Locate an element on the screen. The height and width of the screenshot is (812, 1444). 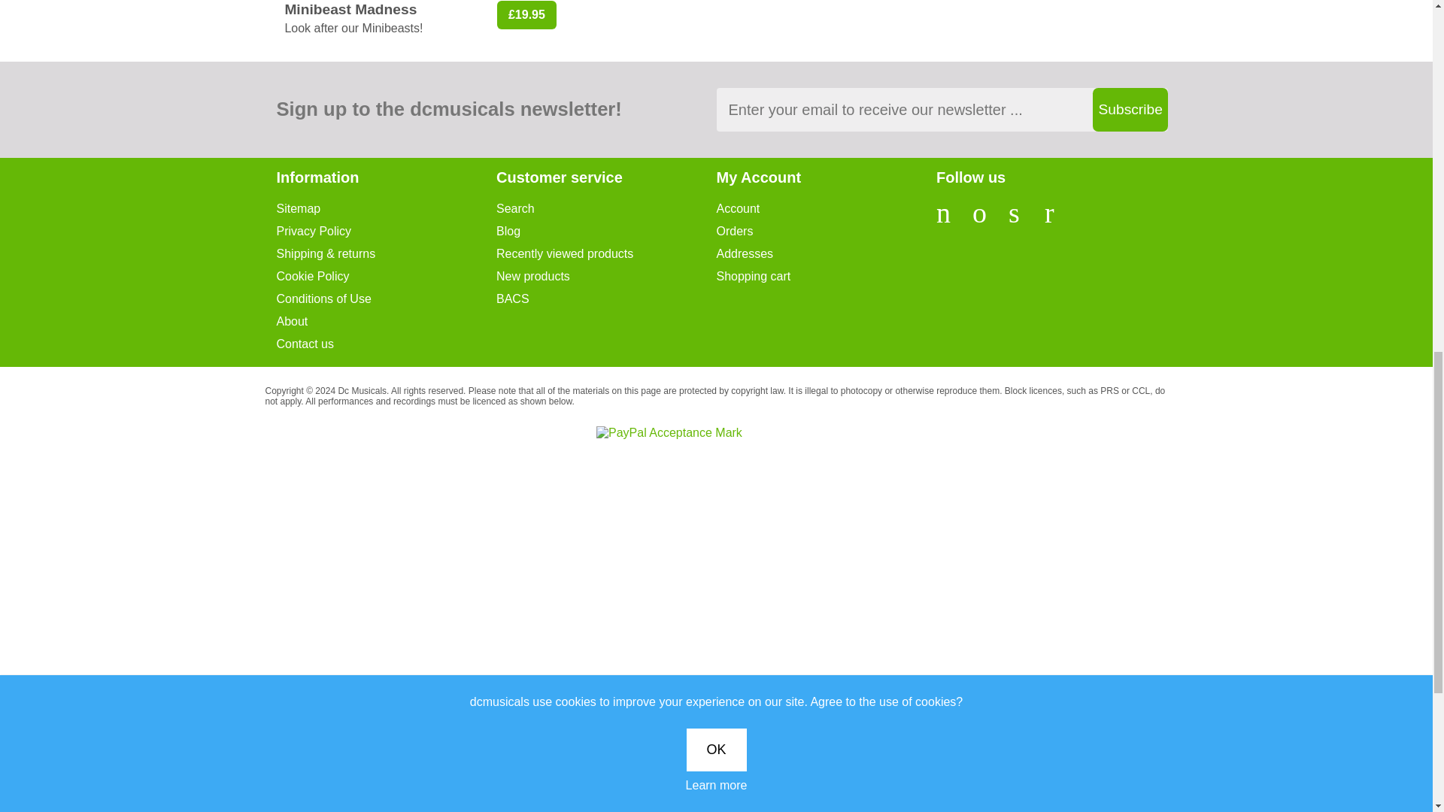
Shopping cart is located at coordinates (826, 277).